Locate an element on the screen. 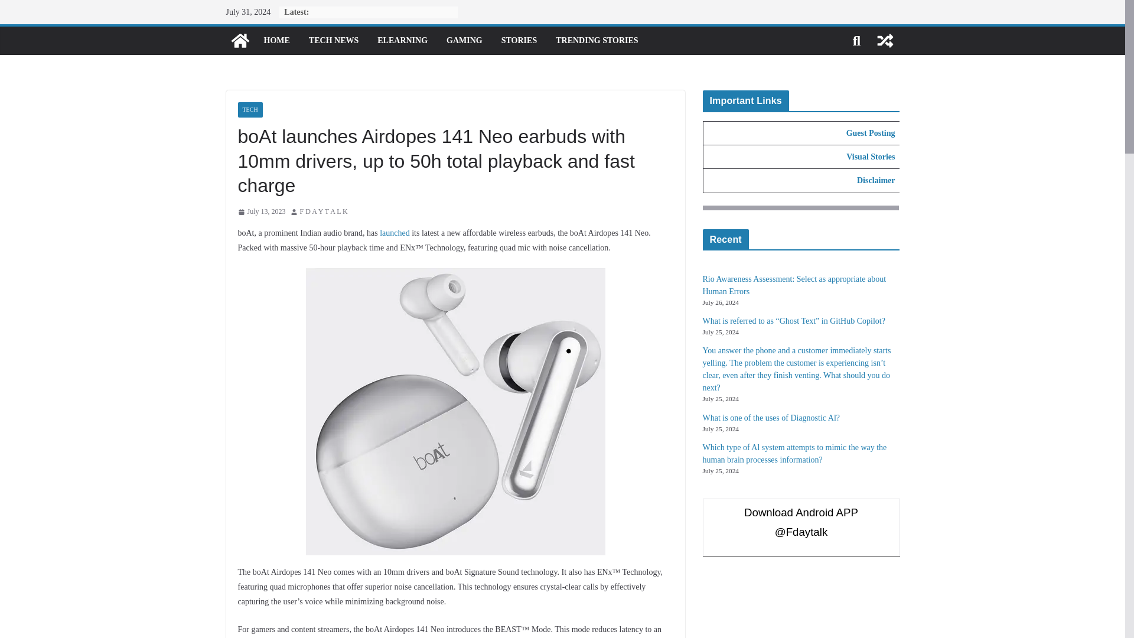 This screenshot has width=1134, height=638. STORIES is located at coordinates (519, 41).